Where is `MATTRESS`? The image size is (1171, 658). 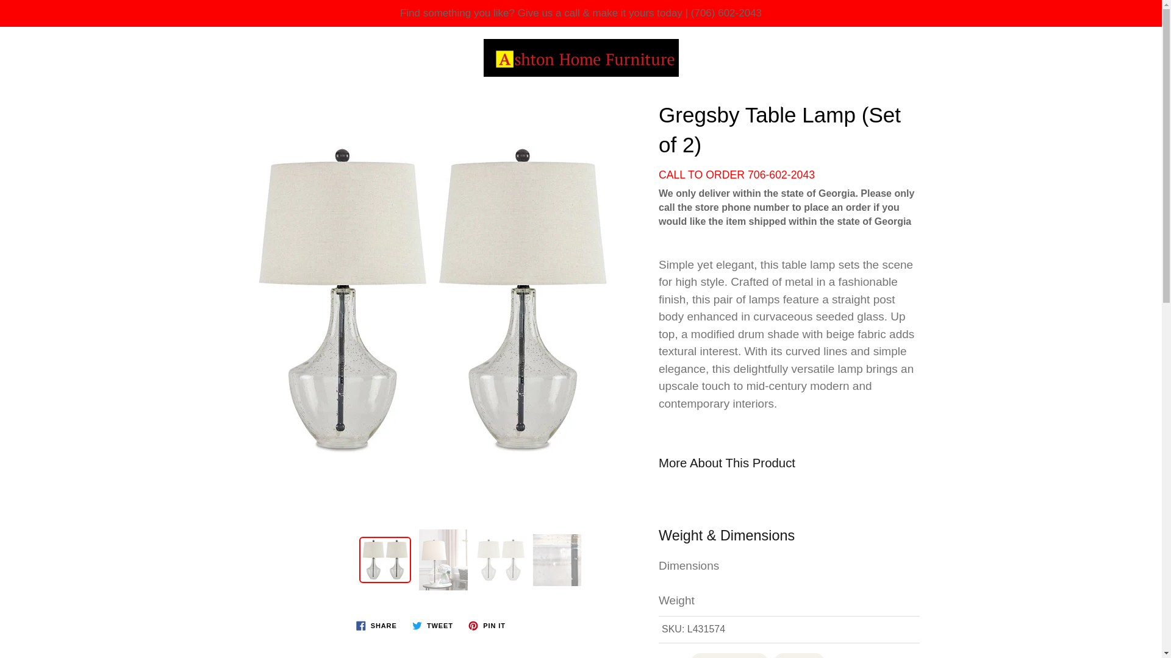 MATTRESS is located at coordinates (545, 104).